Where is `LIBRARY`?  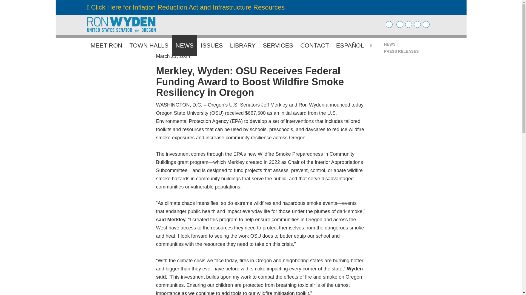 LIBRARY is located at coordinates (243, 45).